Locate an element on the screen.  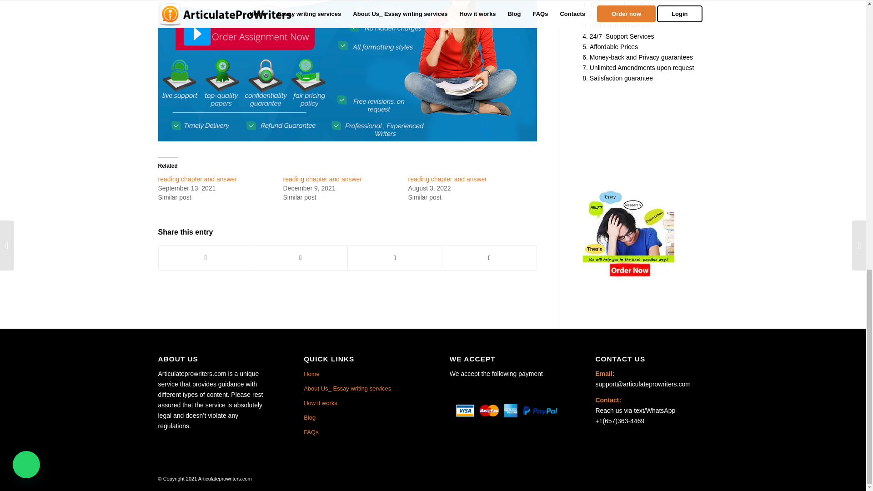
FAQs is located at coordinates (360, 432).